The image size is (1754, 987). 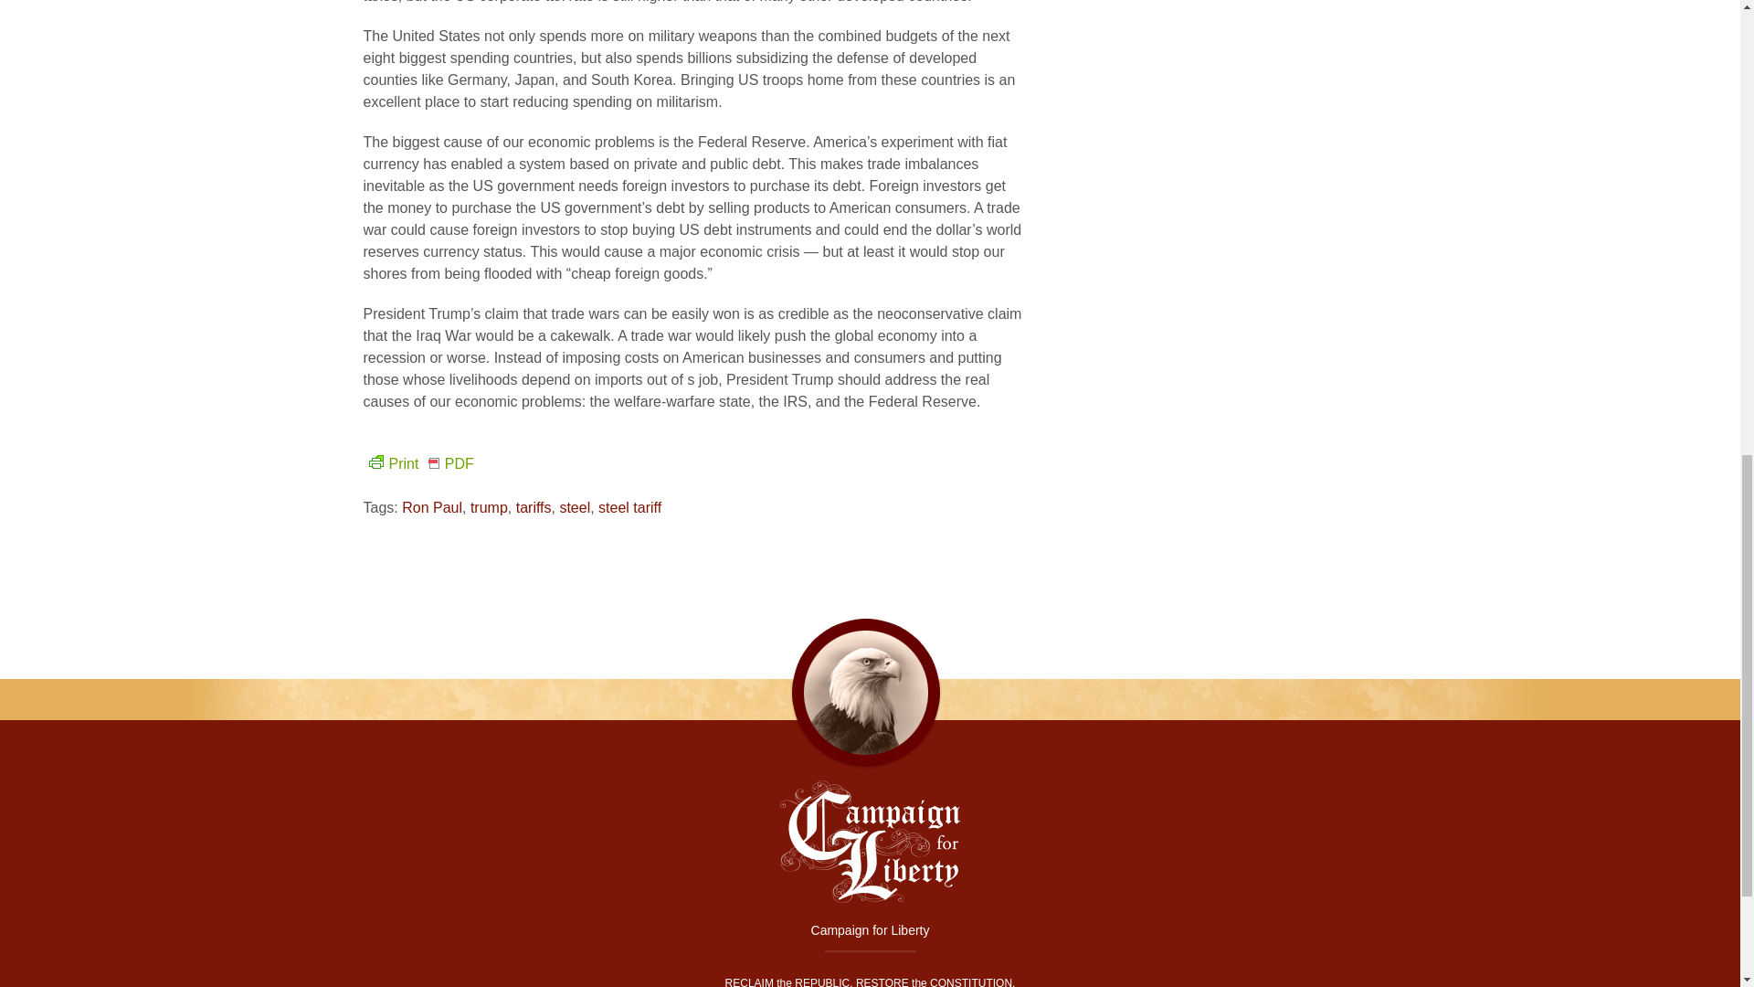 I want to click on trump, so click(x=489, y=506).